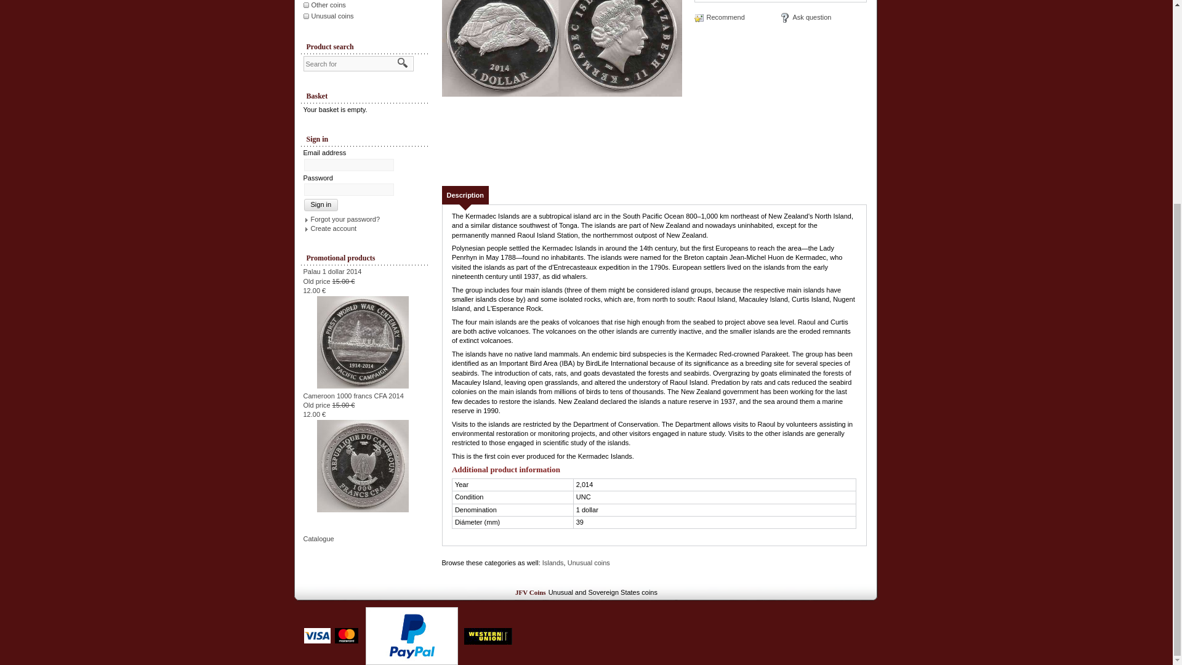 The image size is (1182, 665). What do you see at coordinates (363, 341) in the screenshot?
I see `Go to product` at bounding box center [363, 341].